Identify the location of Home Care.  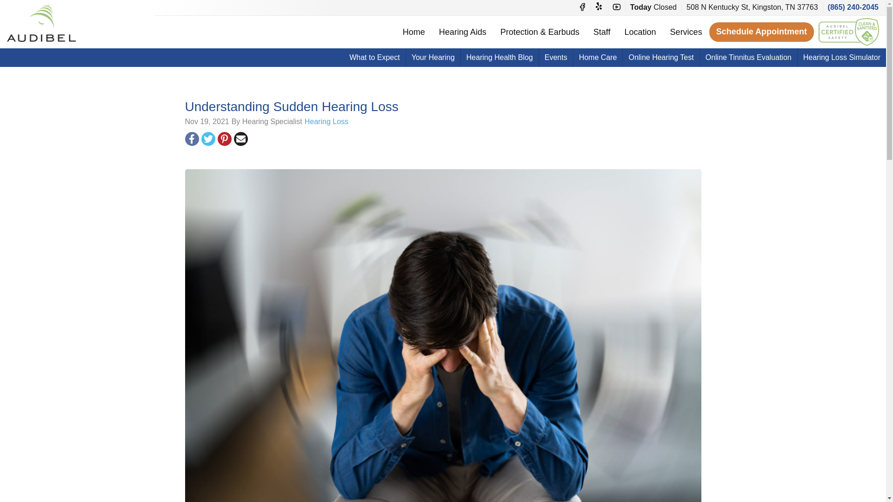
(598, 57).